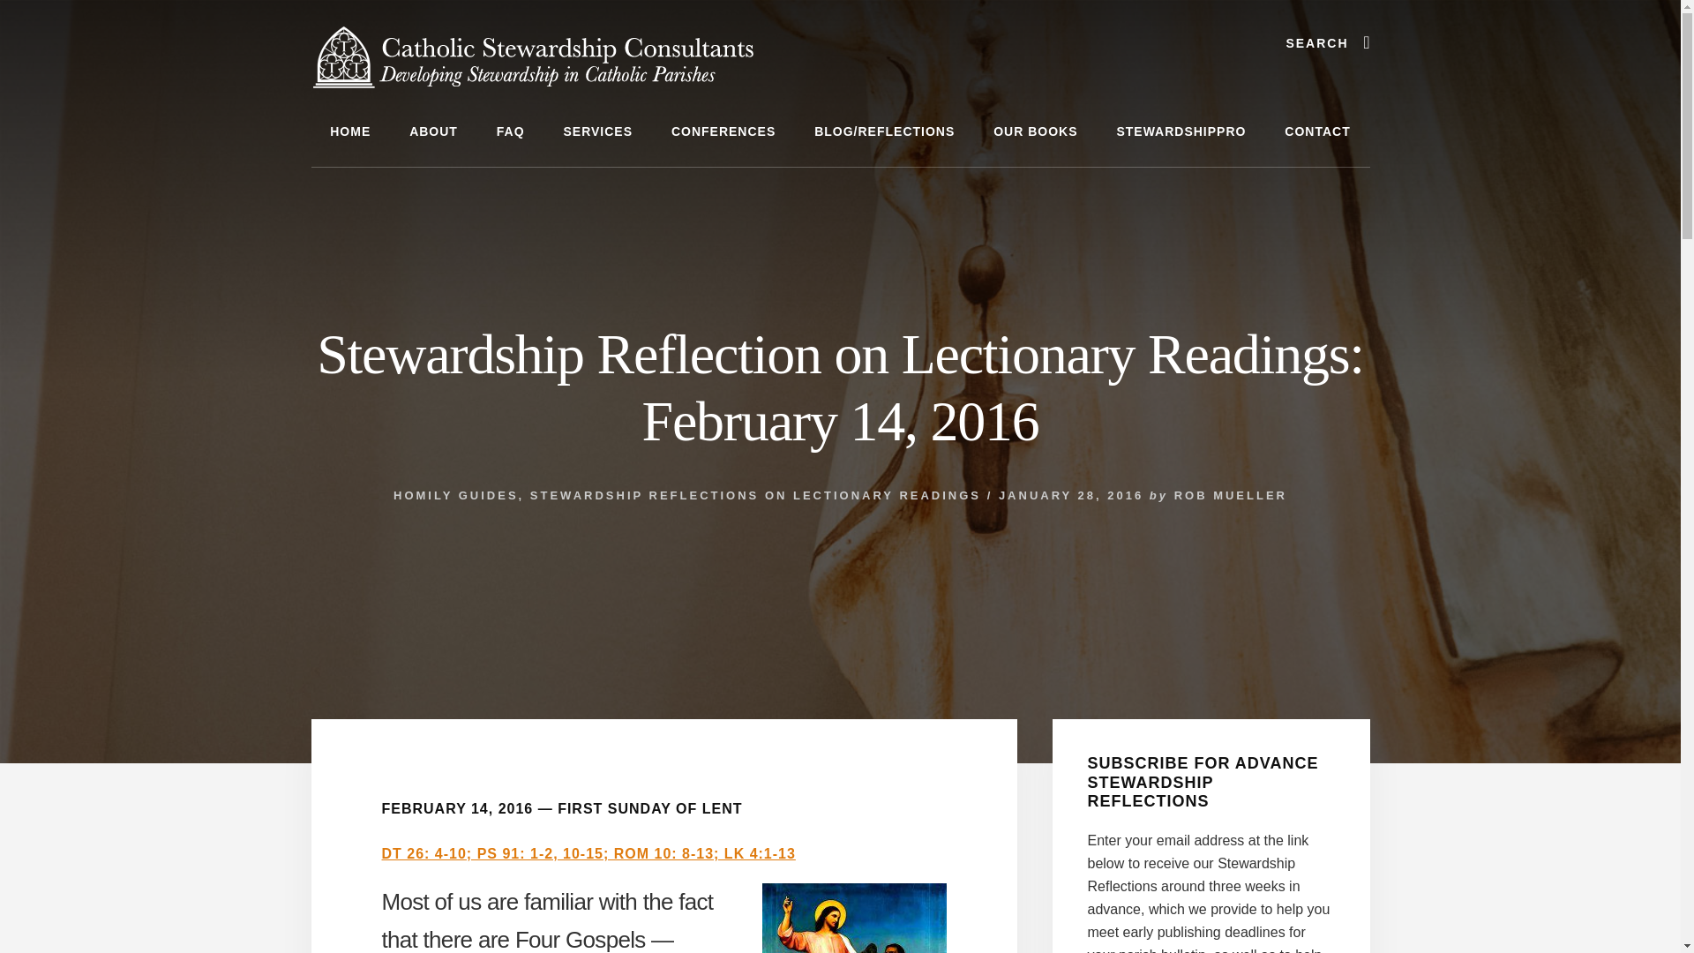 The image size is (1694, 953). I want to click on STEWARDSHIP REFLECTIONS ON LECTIONARY READINGS, so click(755, 496).